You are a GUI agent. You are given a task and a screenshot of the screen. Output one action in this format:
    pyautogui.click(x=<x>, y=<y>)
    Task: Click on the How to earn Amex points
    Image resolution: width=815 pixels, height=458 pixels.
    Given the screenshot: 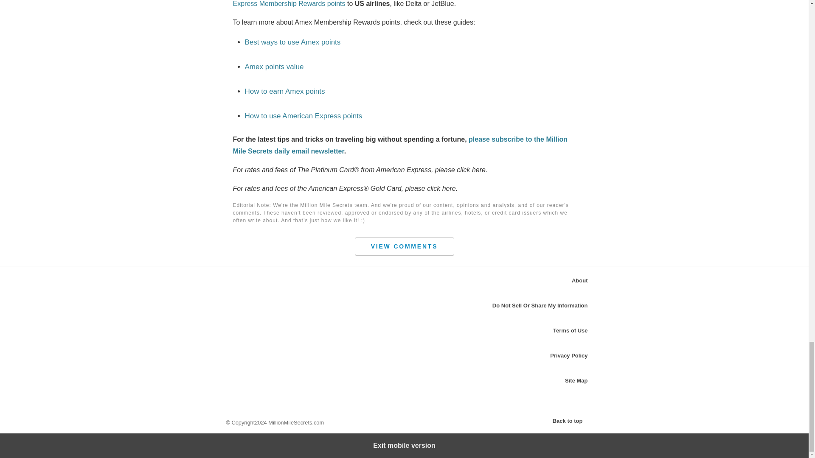 What is the action you would take?
    pyautogui.click(x=284, y=91)
    